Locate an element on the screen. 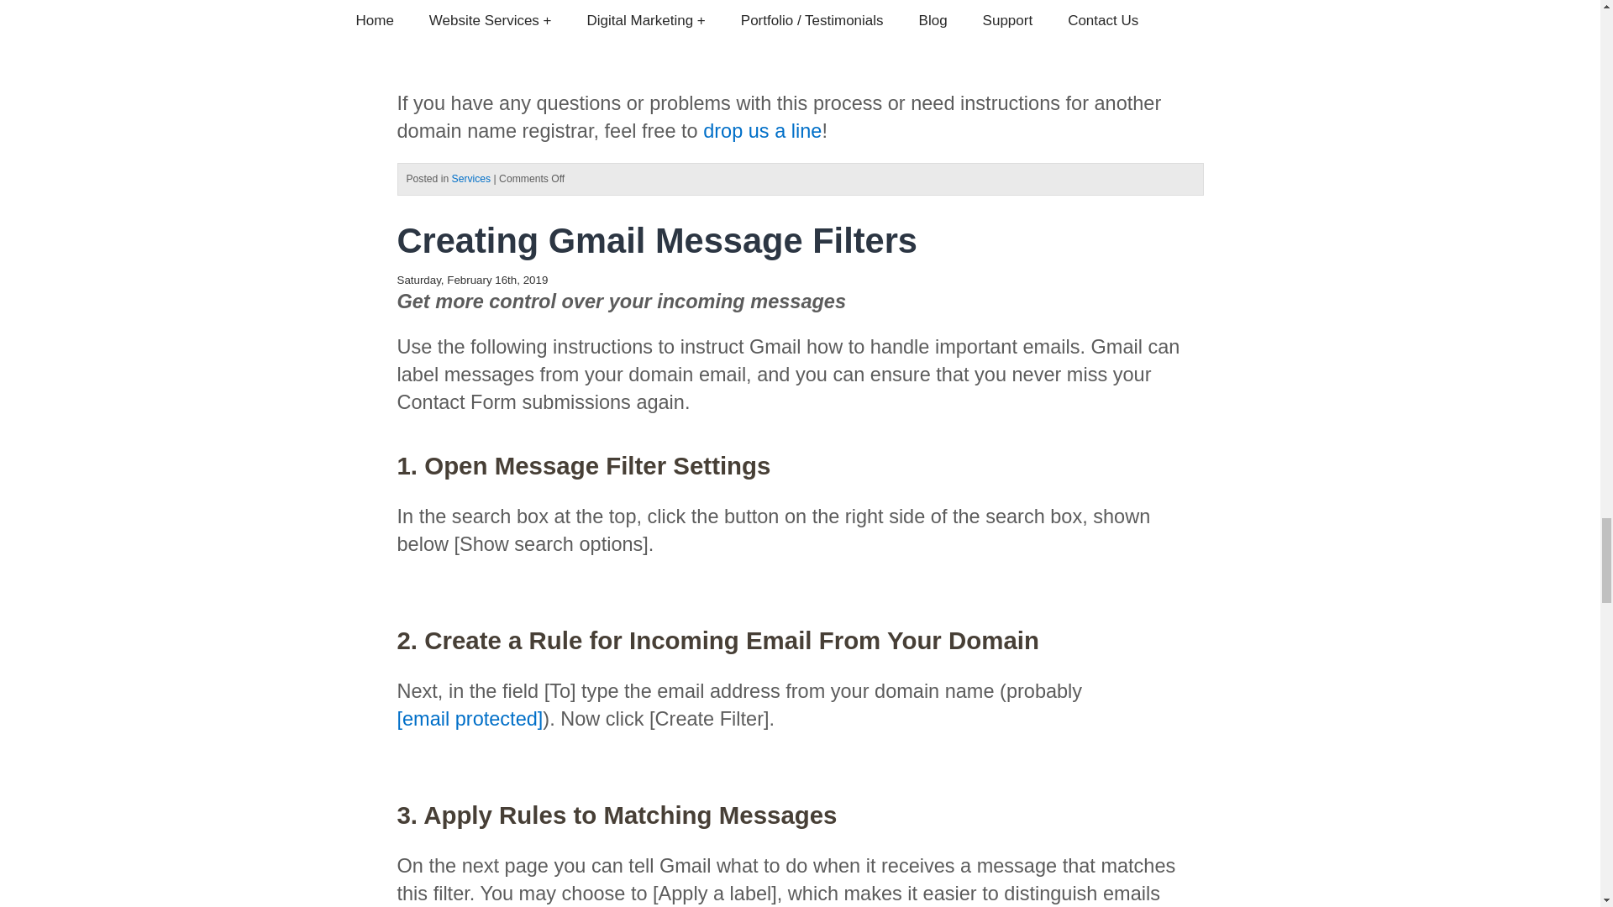  Creating Gmail Message Filters is located at coordinates (657, 240).